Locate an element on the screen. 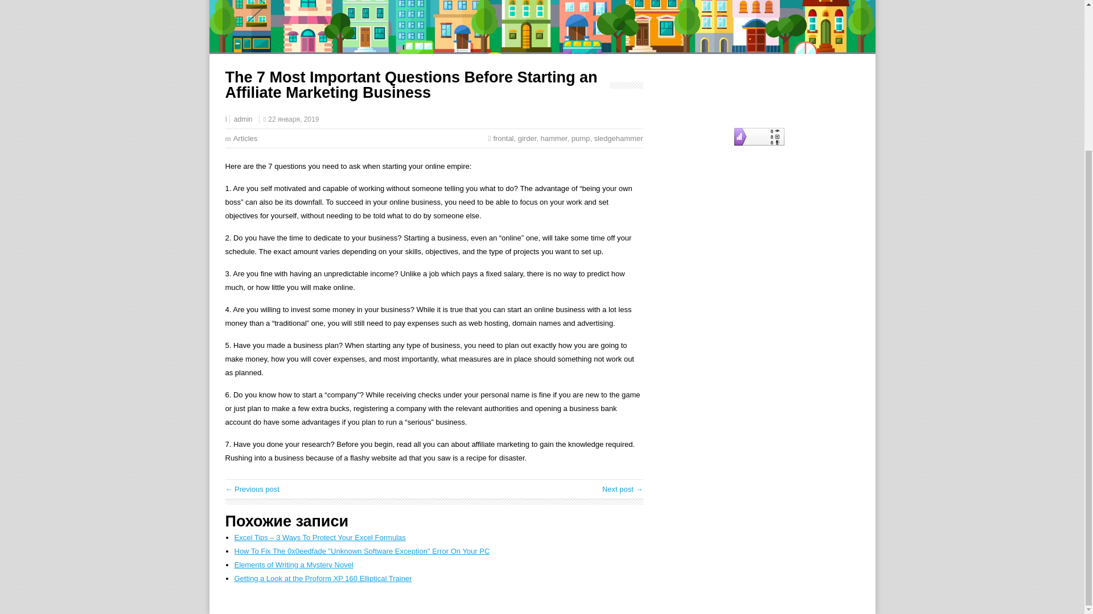  Three Basic Parenting Styles is located at coordinates (623, 489).